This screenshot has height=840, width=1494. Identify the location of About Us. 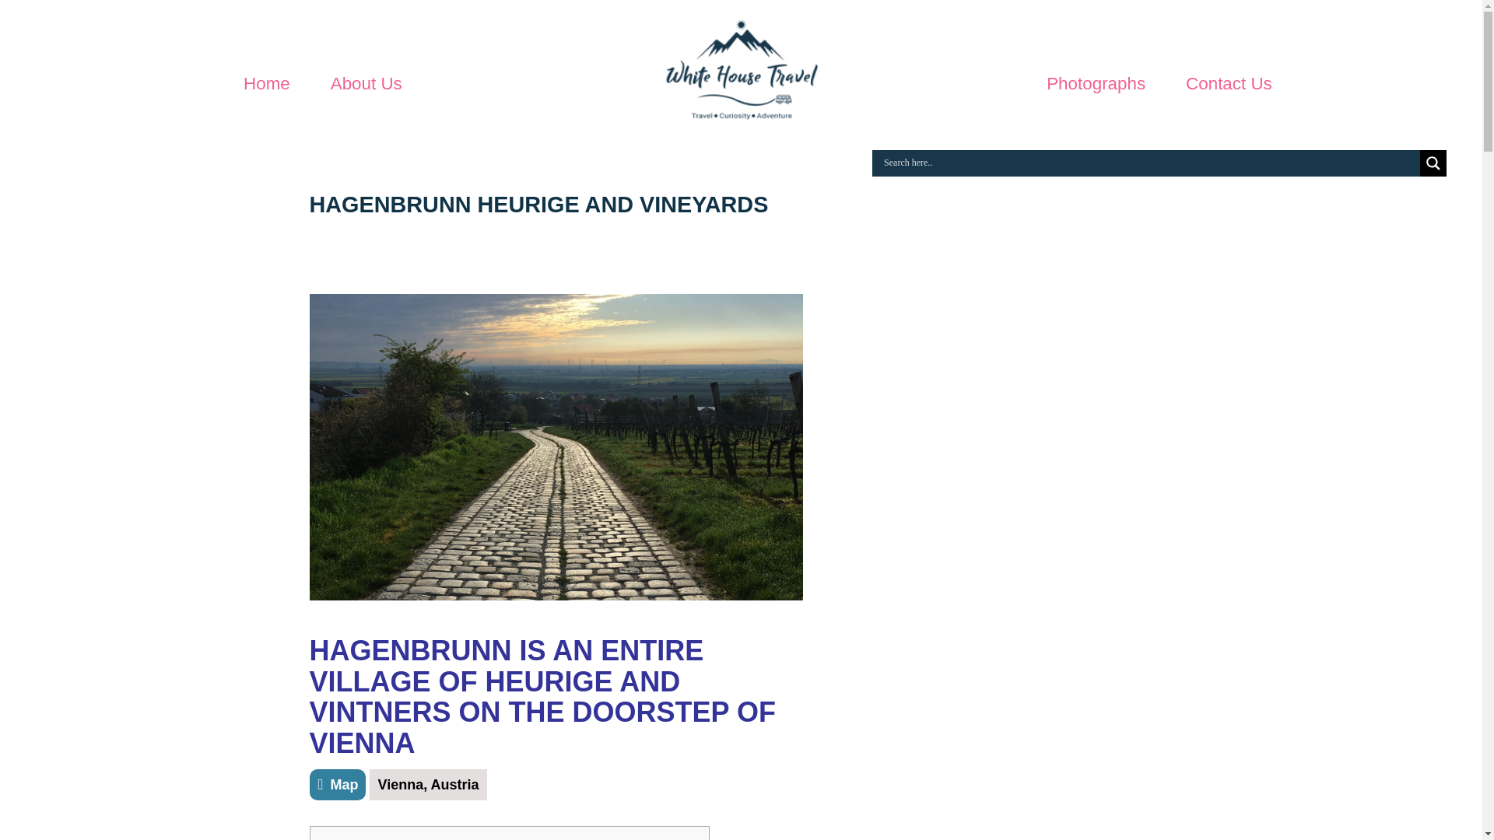
(366, 84).